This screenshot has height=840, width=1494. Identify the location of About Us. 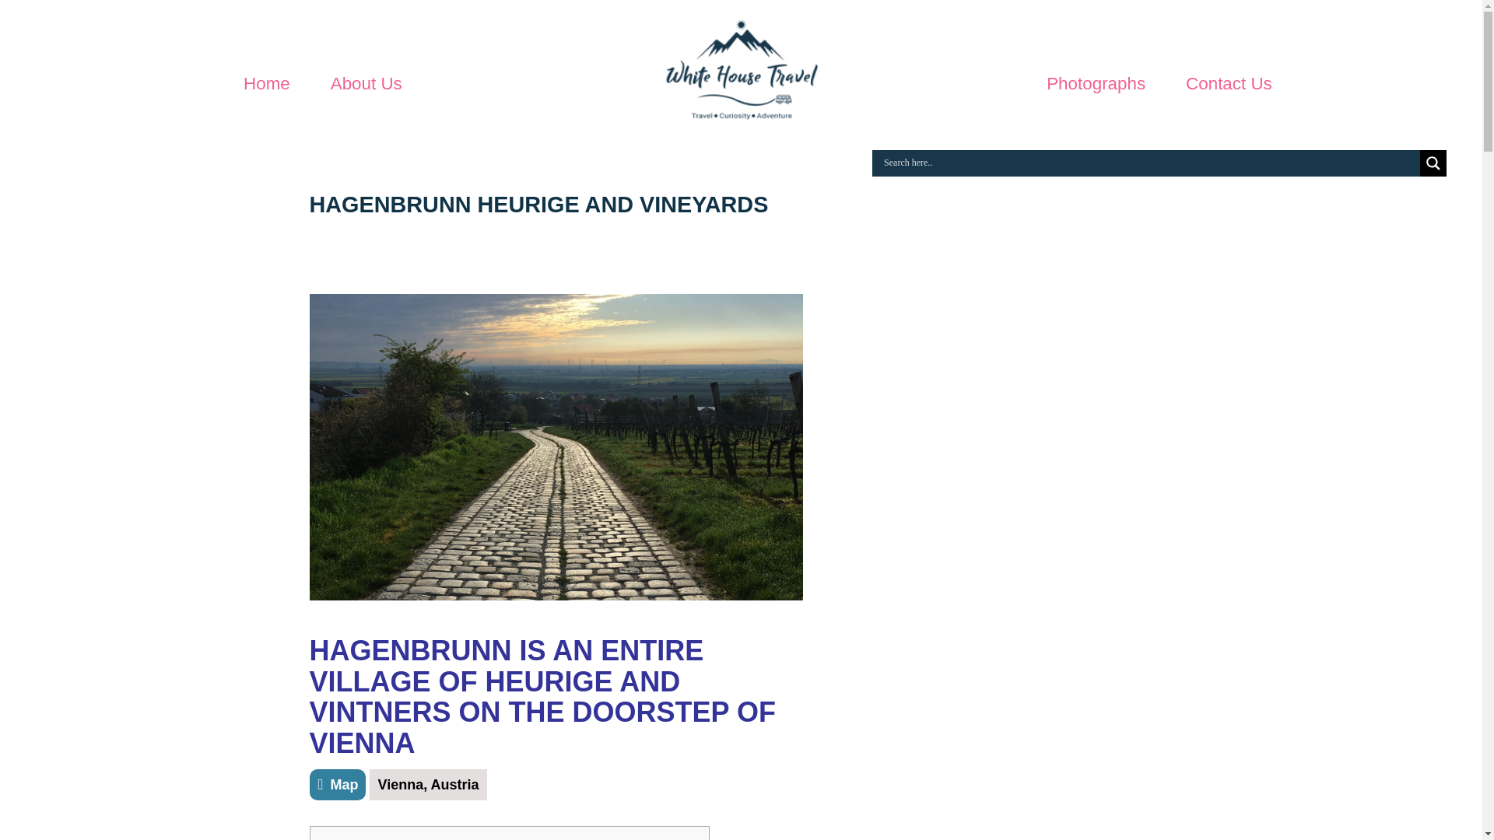
(366, 84).